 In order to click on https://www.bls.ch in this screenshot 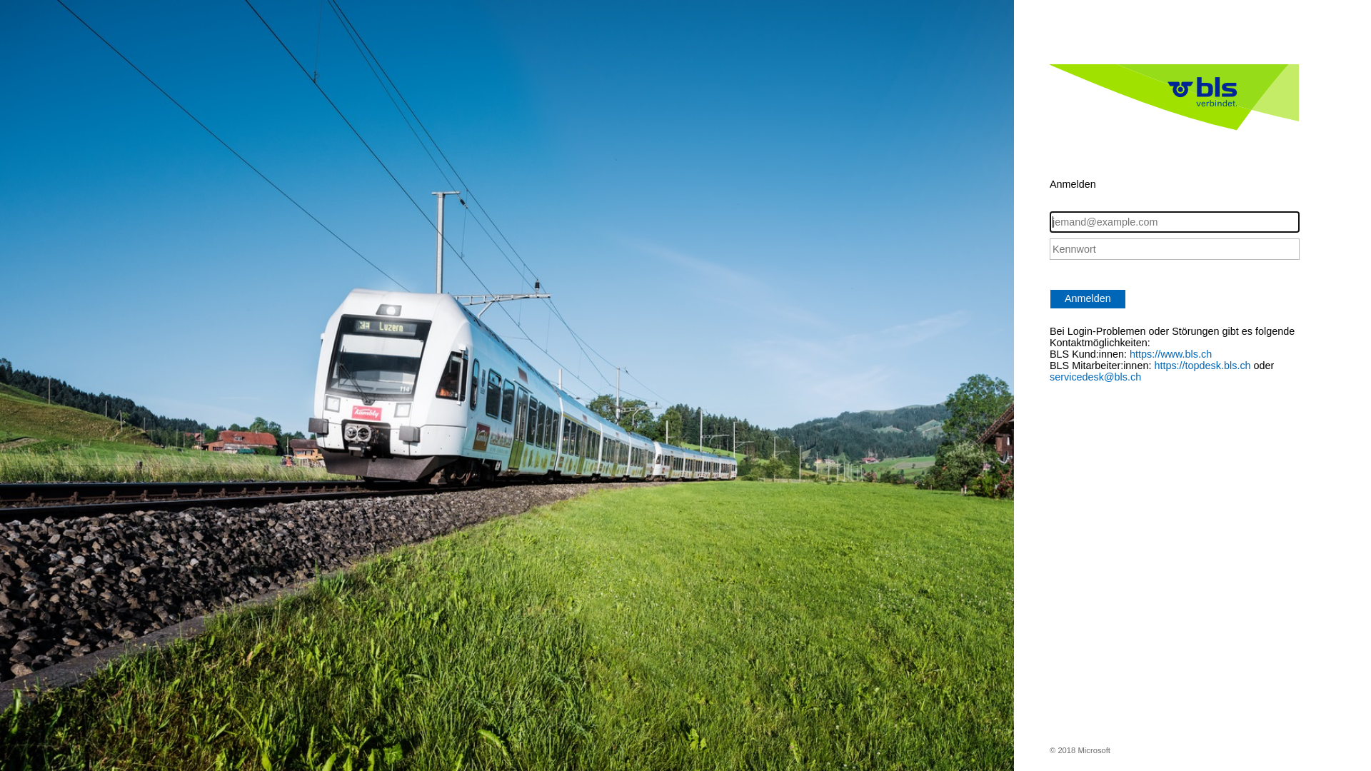, I will do `click(1171, 354)`.